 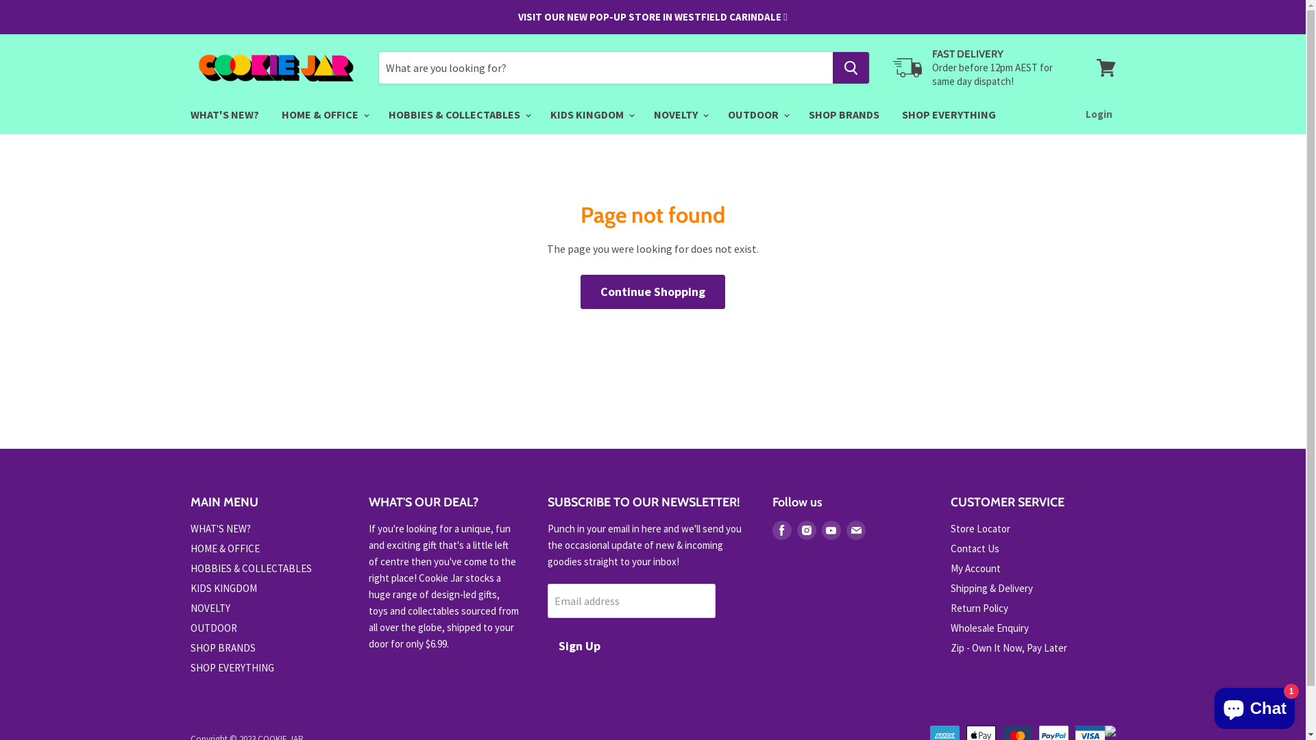 I want to click on OUTDOOR, so click(x=757, y=114).